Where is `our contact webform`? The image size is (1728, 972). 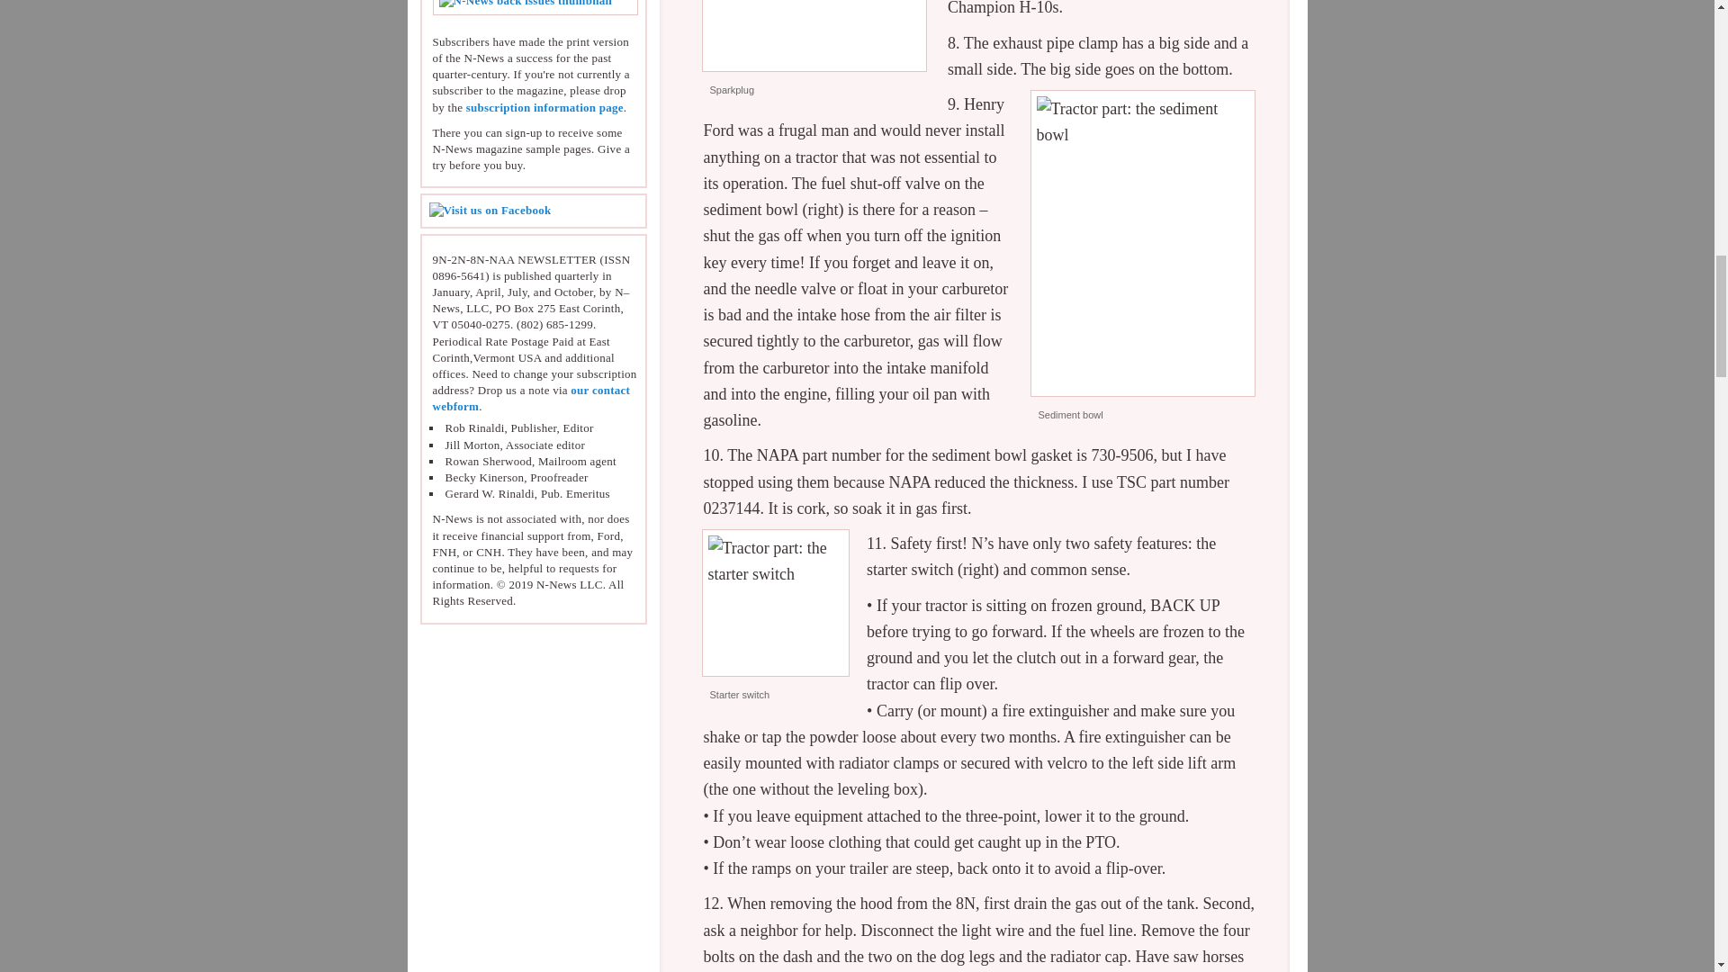
our contact webform is located at coordinates (531, 398).